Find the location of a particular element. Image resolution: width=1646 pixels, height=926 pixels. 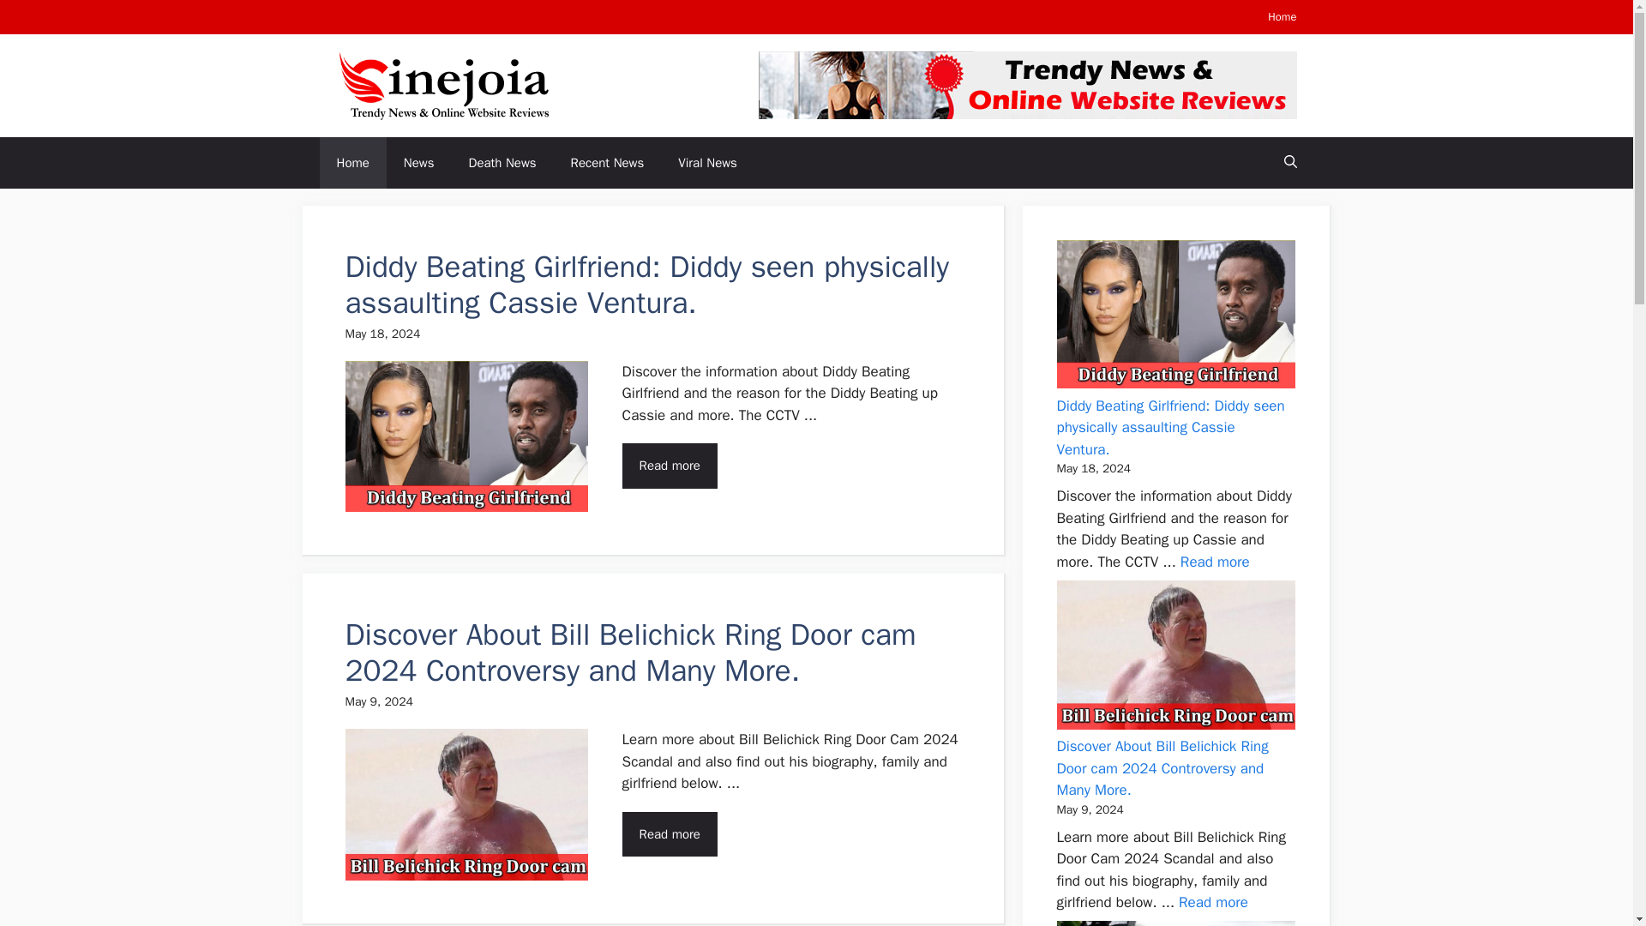

News is located at coordinates (418, 163).